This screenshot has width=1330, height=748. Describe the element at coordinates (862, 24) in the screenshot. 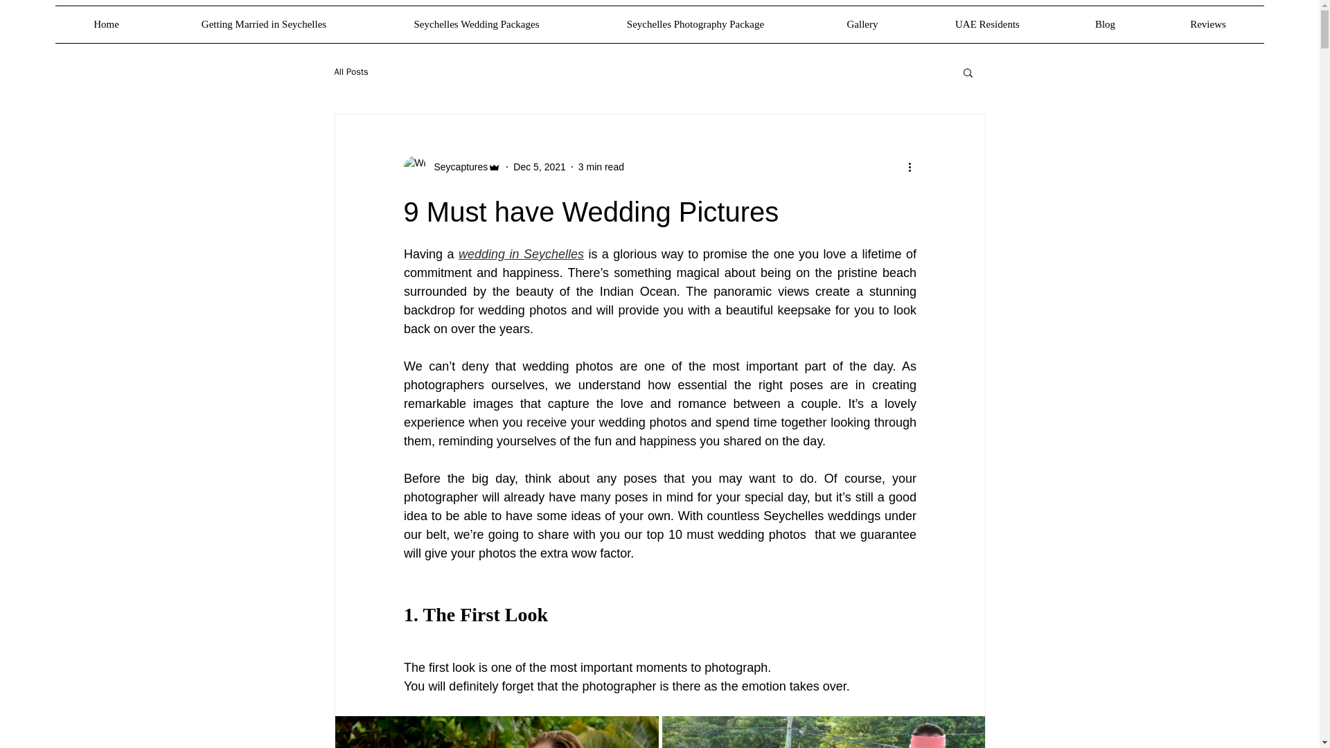

I see `Gallery` at that location.